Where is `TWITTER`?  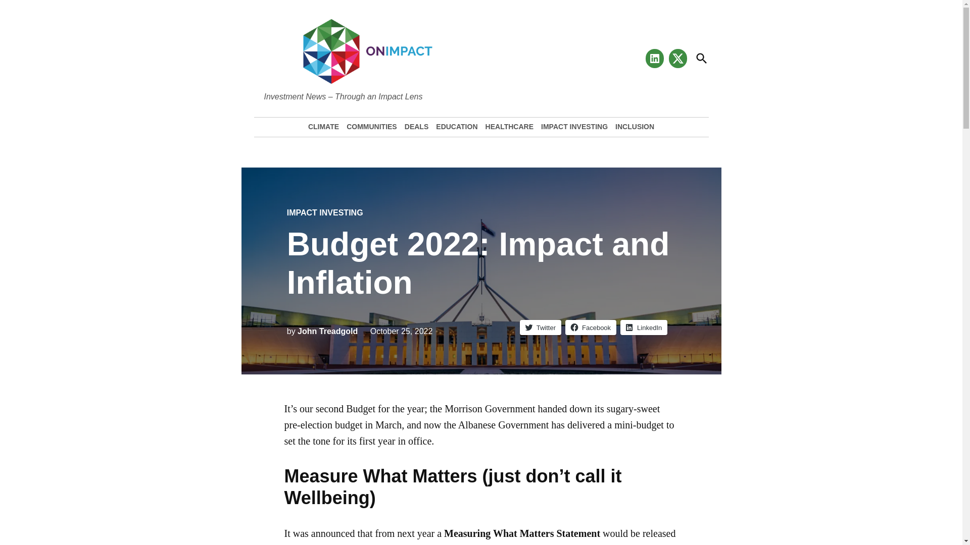 TWITTER is located at coordinates (678, 56).